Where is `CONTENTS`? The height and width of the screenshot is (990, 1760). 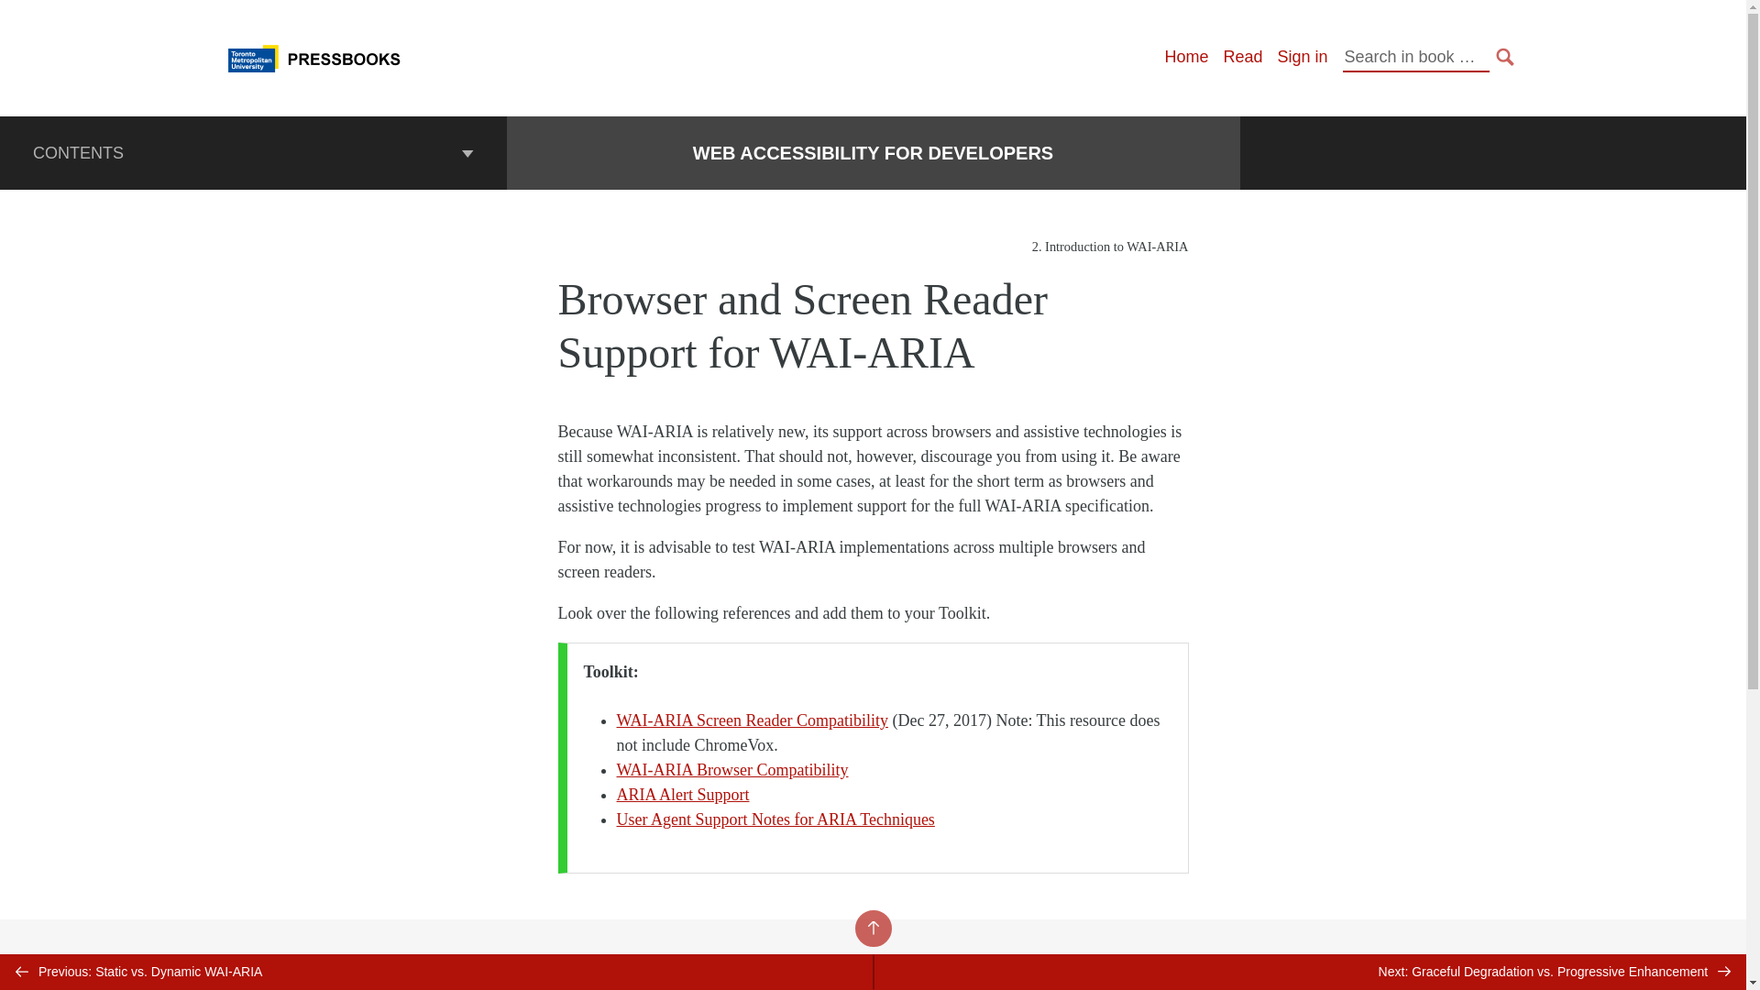 CONTENTS is located at coordinates (253, 153).